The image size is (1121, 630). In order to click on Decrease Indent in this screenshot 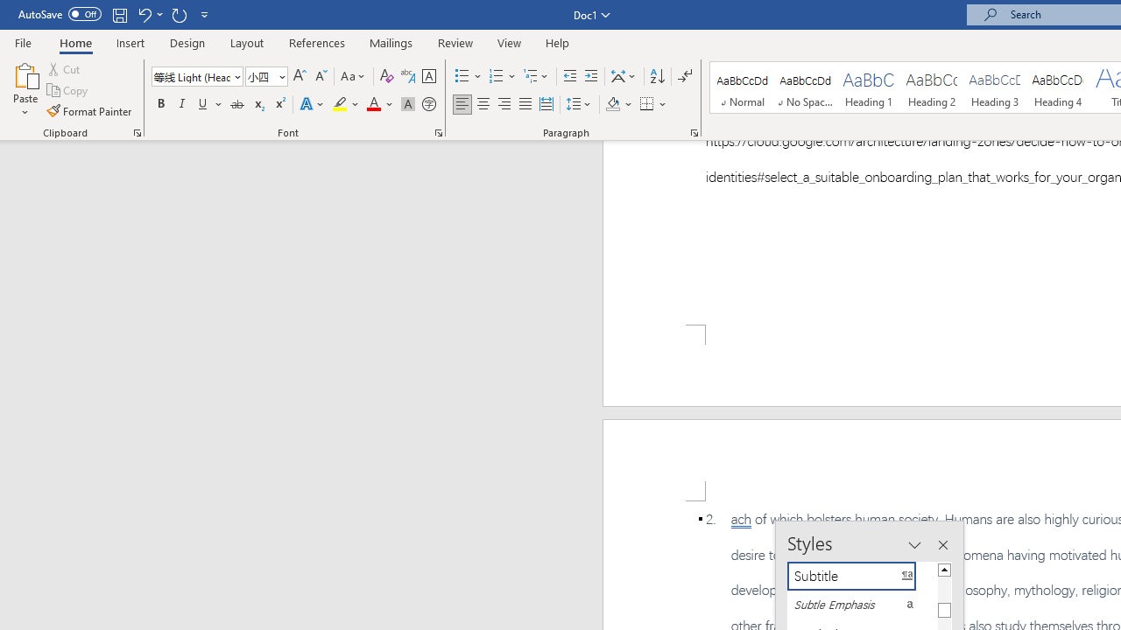, I will do `click(569, 77)`.